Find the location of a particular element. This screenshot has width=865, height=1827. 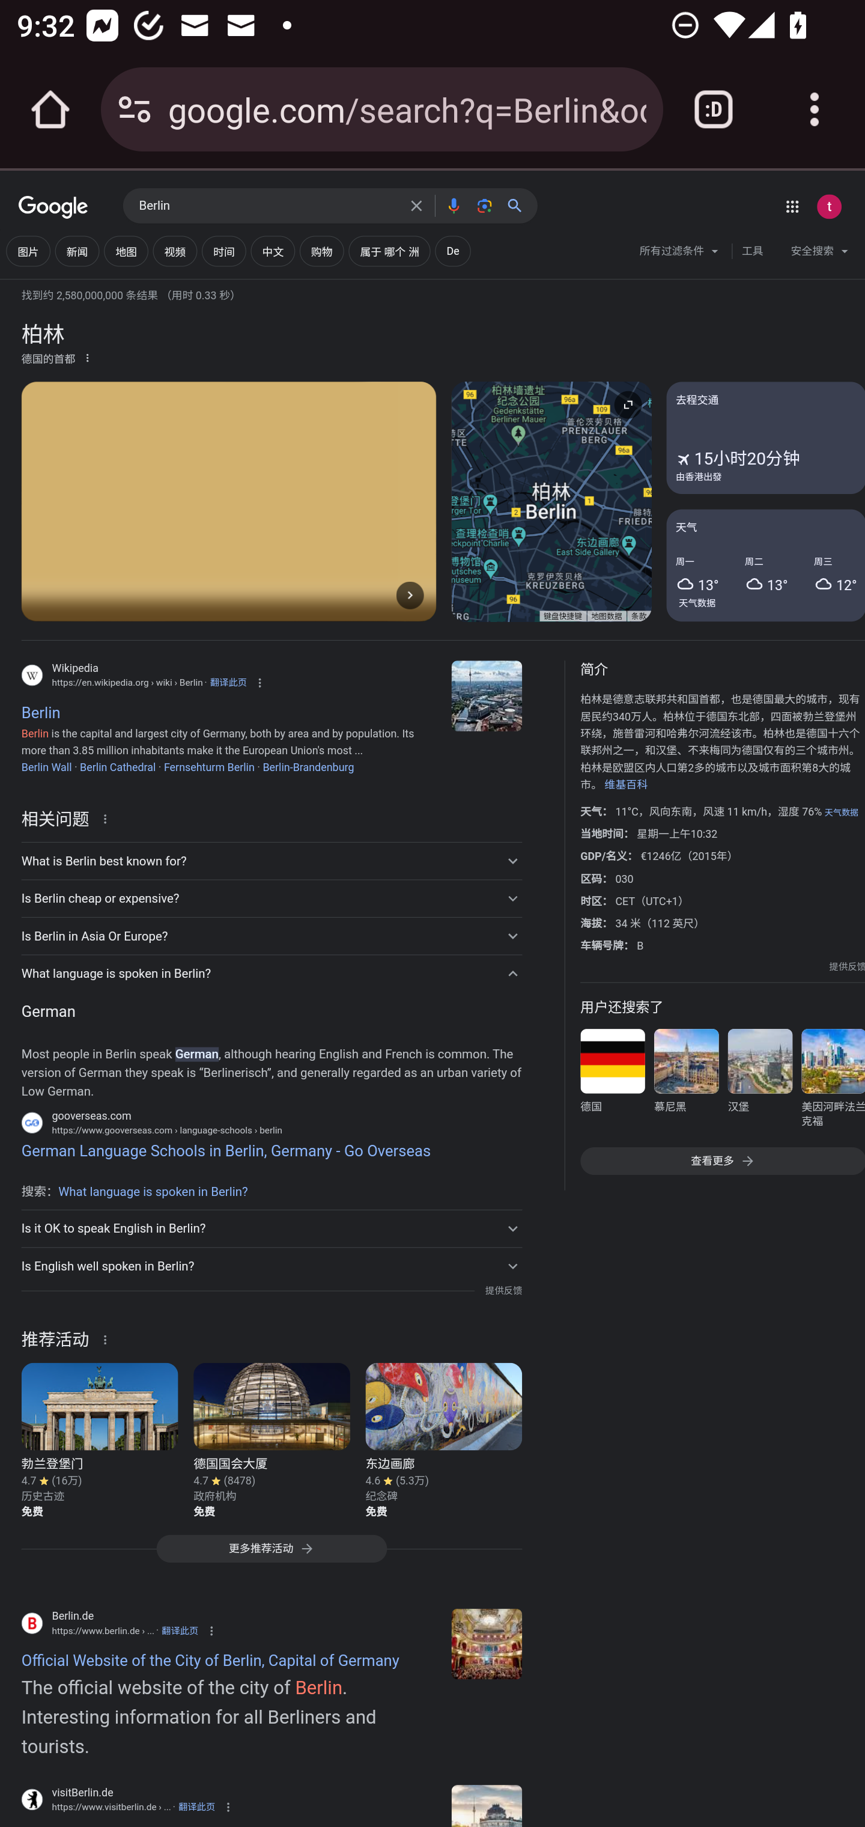

提供反馈 is located at coordinates (503, 1291).